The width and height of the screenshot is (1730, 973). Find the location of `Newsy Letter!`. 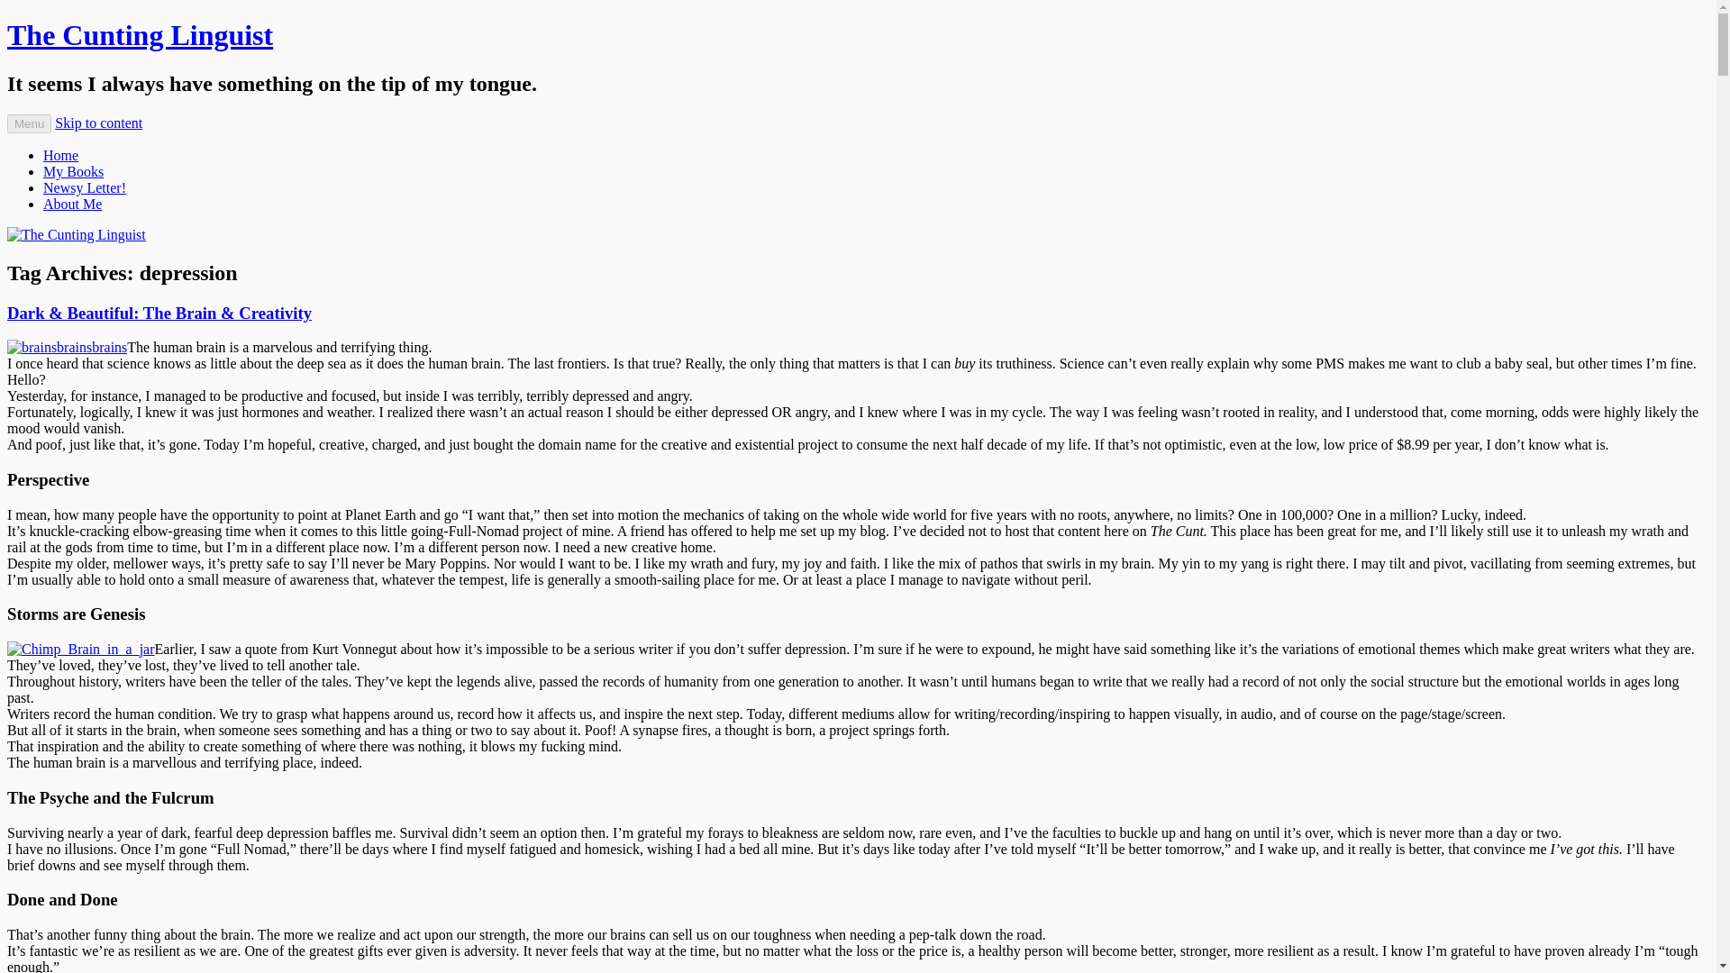

Newsy Letter! is located at coordinates (85, 187).